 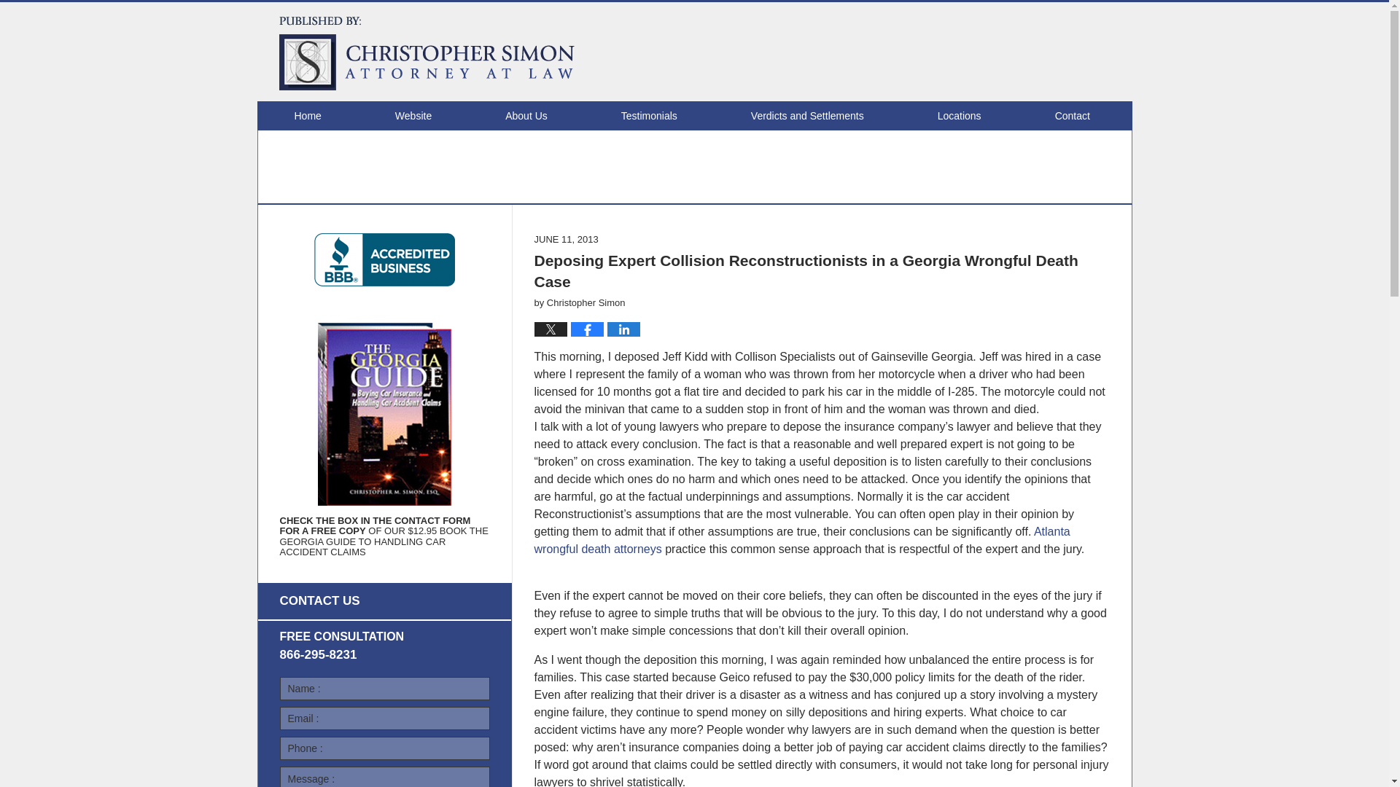 I want to click on Atlanta wrongful death attorneys, so click(x=801, y=541).